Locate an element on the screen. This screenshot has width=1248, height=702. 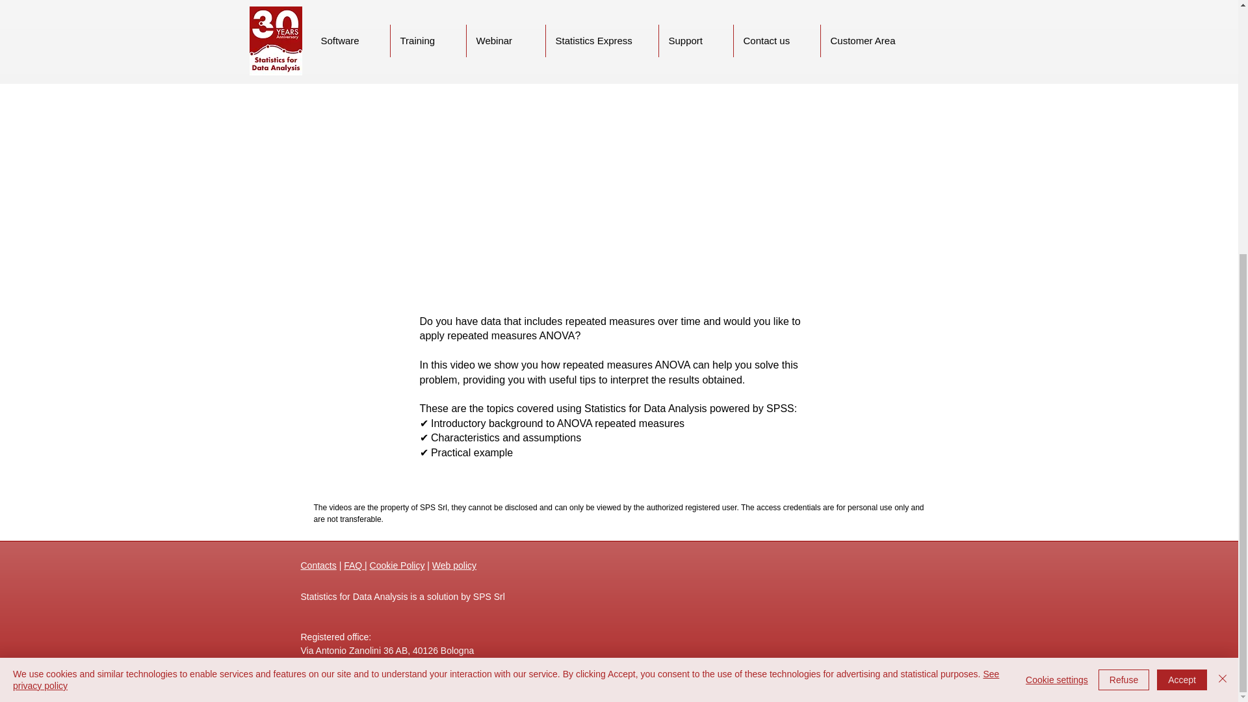
FAQ  is located at coordinates (354, 565).